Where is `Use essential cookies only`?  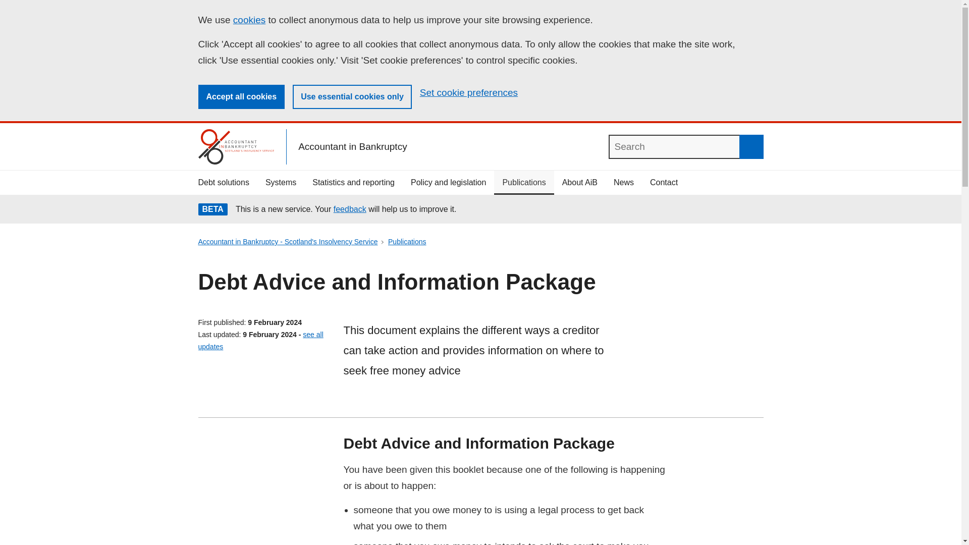 Use essential cookies only is located at coordinates (352, 97).